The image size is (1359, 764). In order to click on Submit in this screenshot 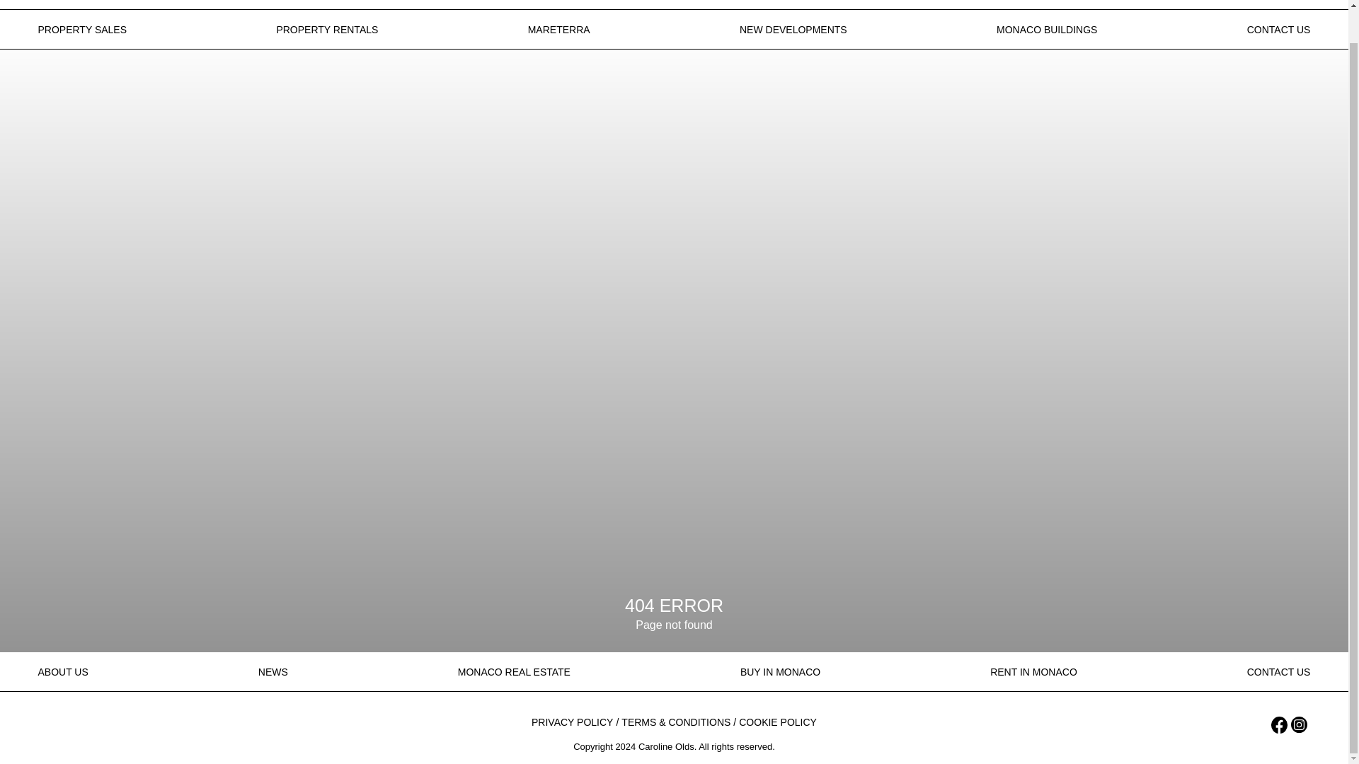, I will do `click(552, 427)`.